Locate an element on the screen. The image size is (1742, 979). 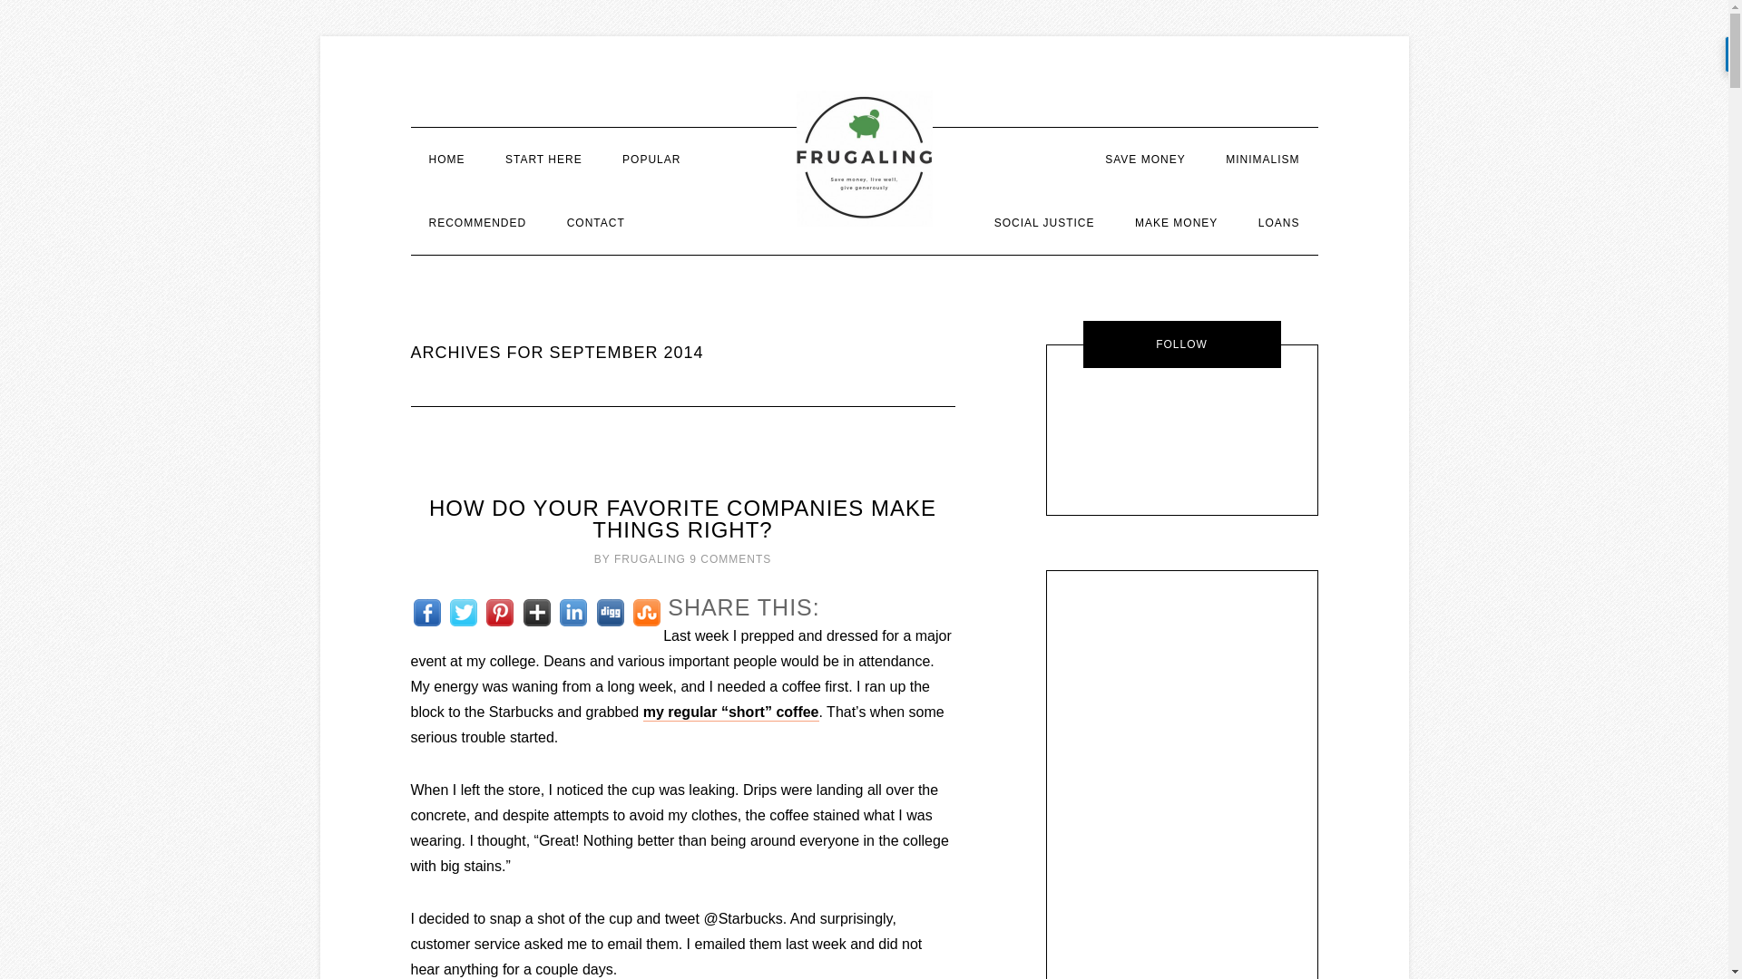
MAKE MONEY is located at coordinates (1176, 222).